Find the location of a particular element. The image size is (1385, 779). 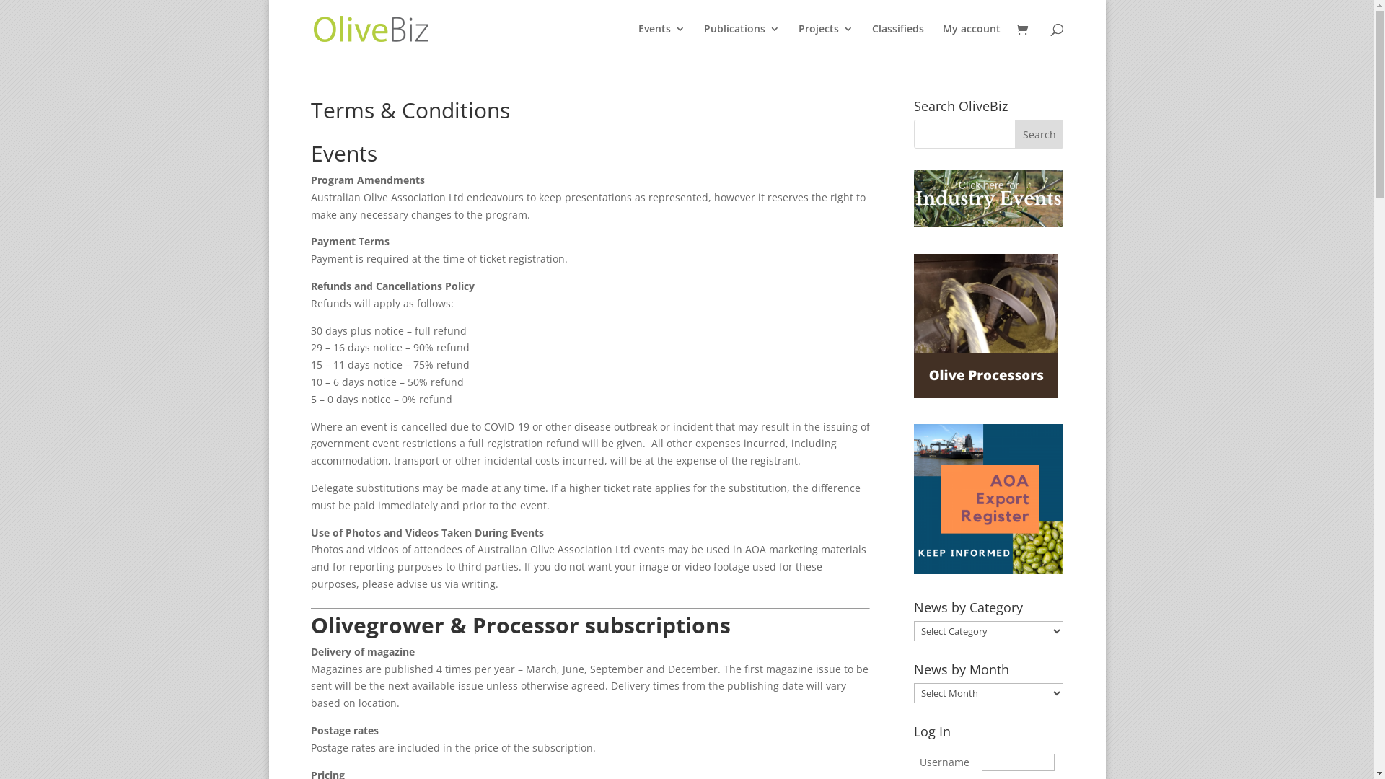

Classifieds is located at coordinates (897, 40).